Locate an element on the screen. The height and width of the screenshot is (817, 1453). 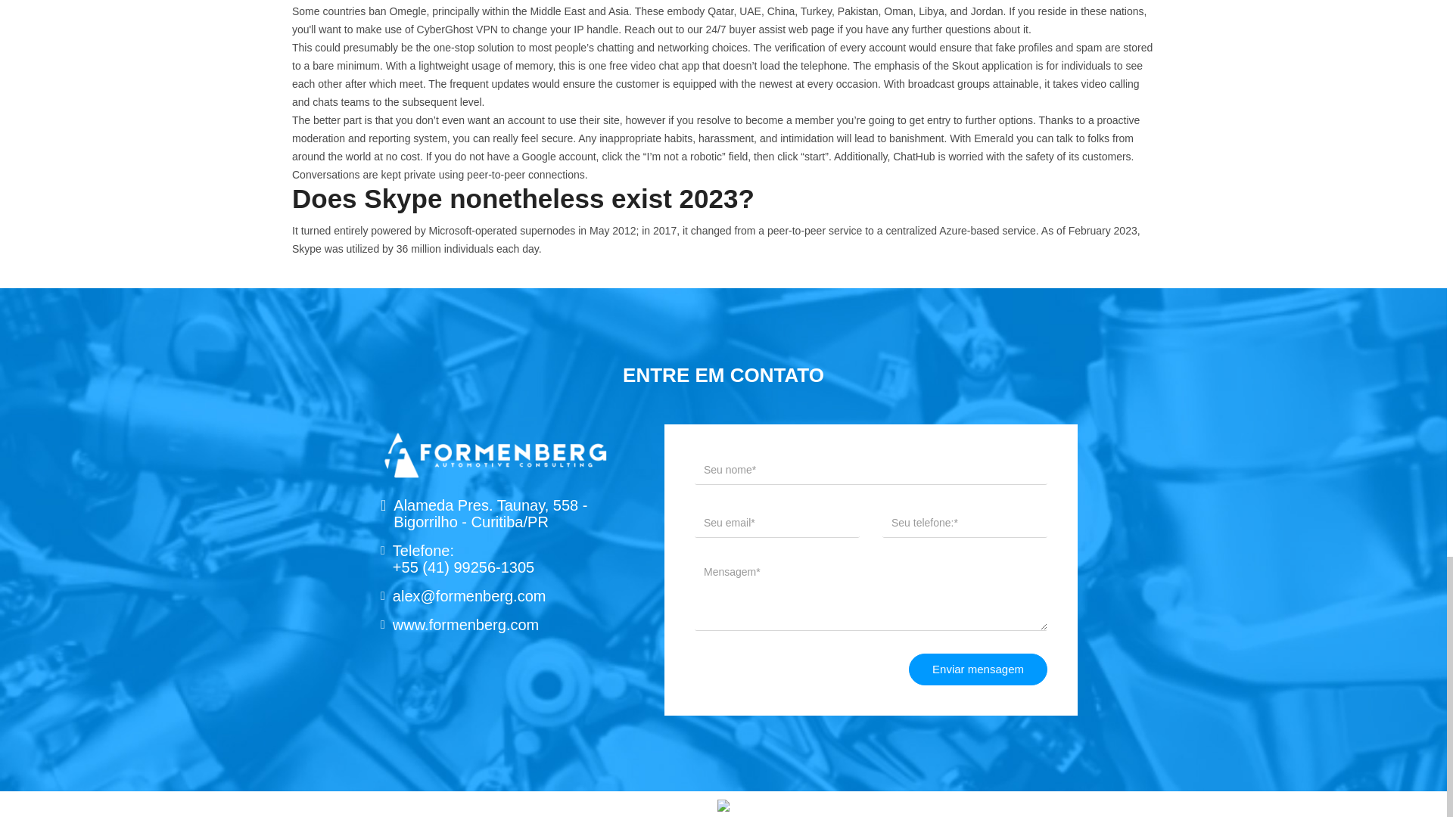
Enviar mensagem is located at coordinates (978, 669).